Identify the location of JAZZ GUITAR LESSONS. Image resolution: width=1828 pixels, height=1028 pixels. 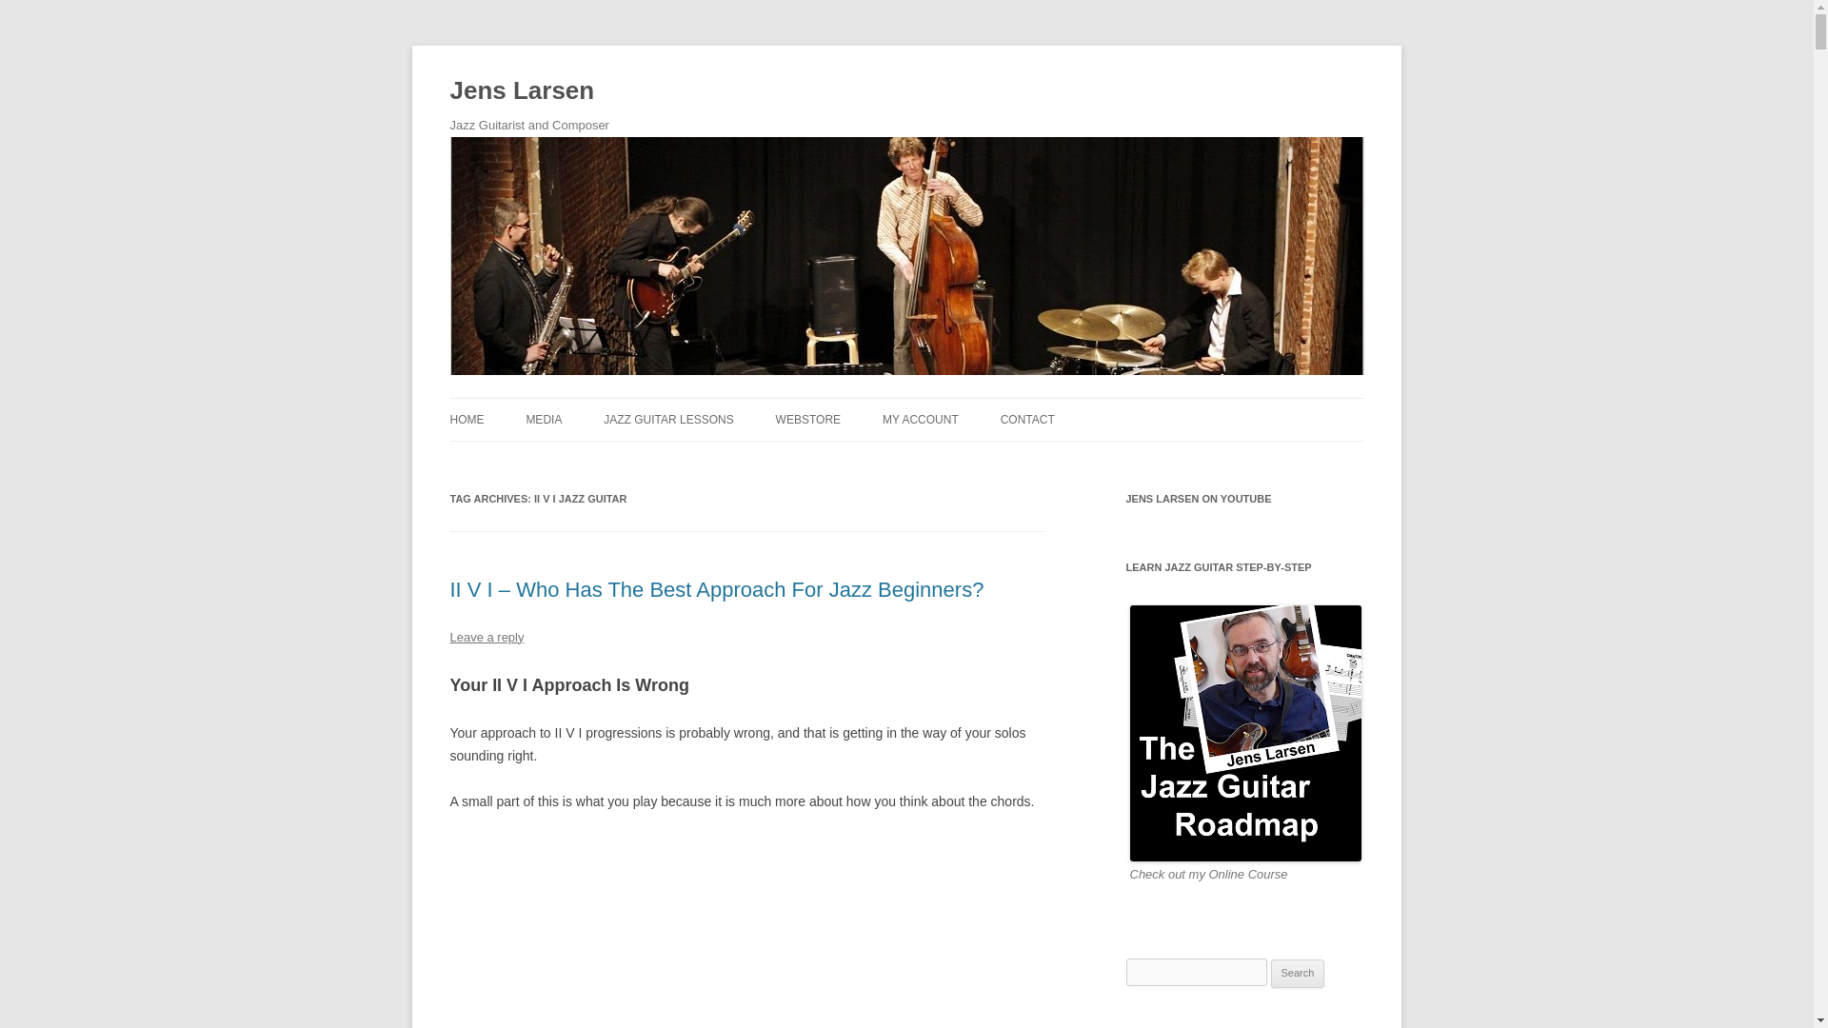
(667, 420).